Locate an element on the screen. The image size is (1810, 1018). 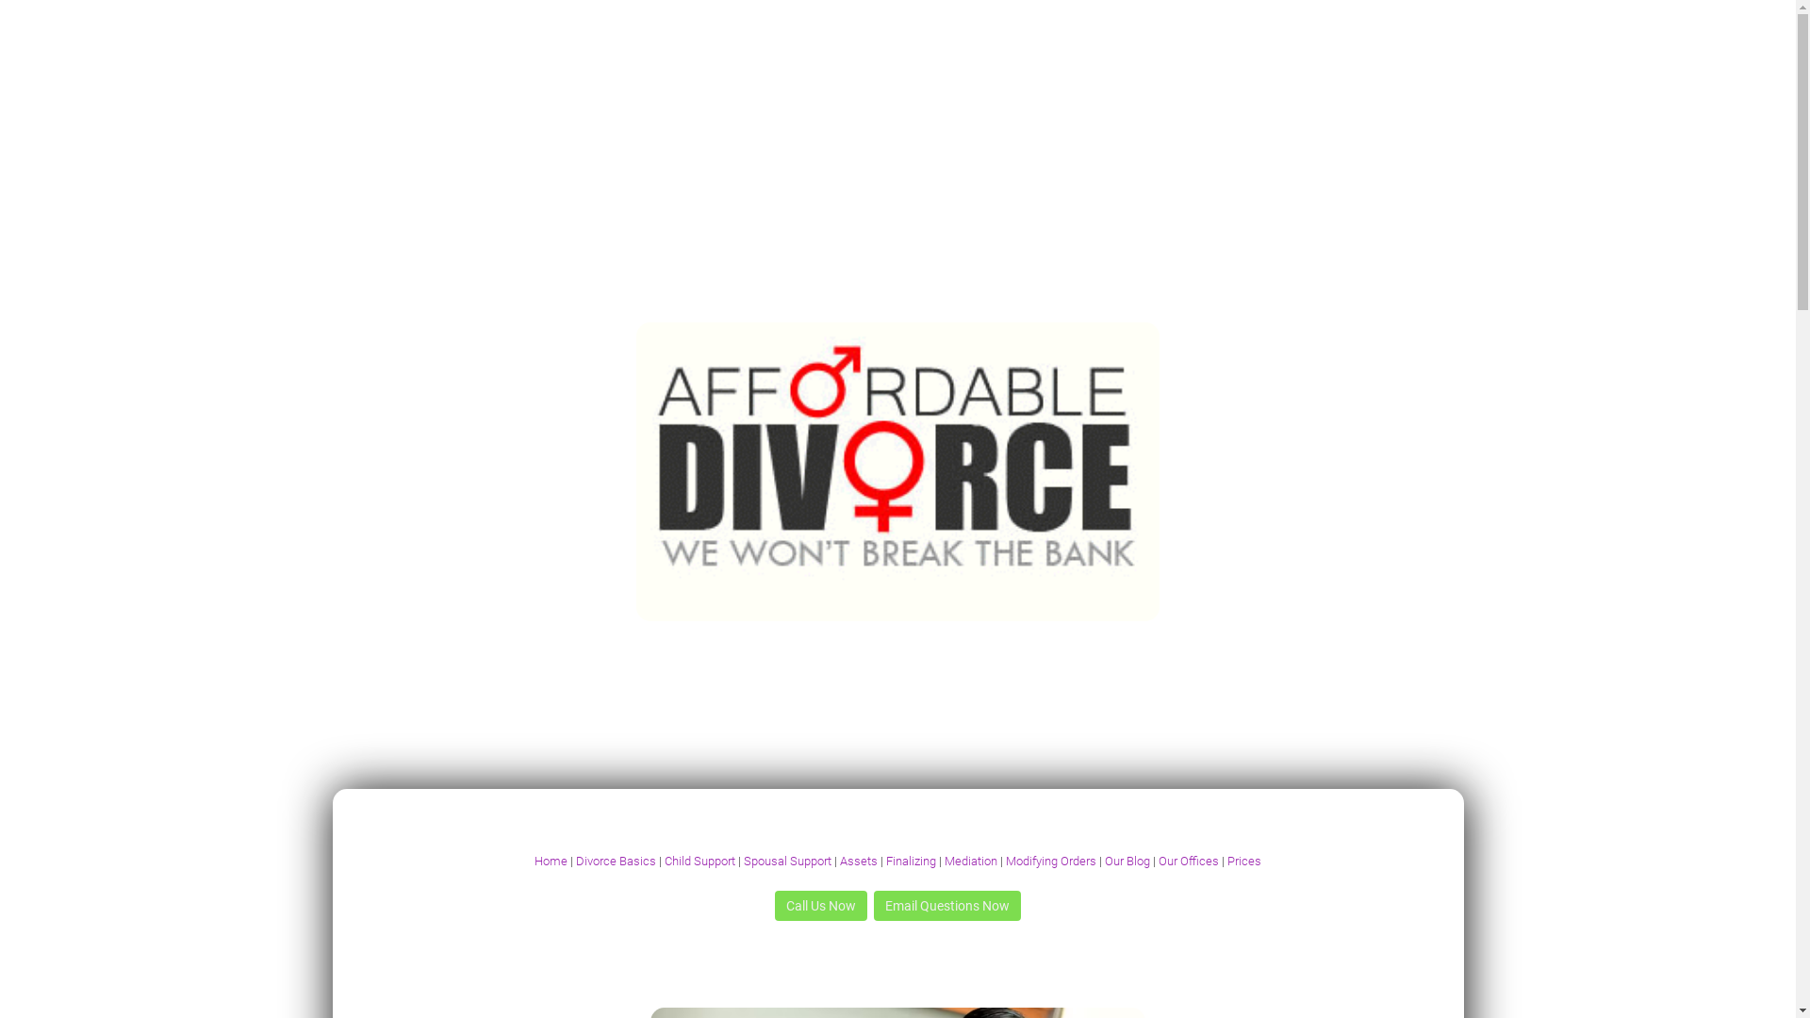
Child Support is located at coordinates (699, 862).